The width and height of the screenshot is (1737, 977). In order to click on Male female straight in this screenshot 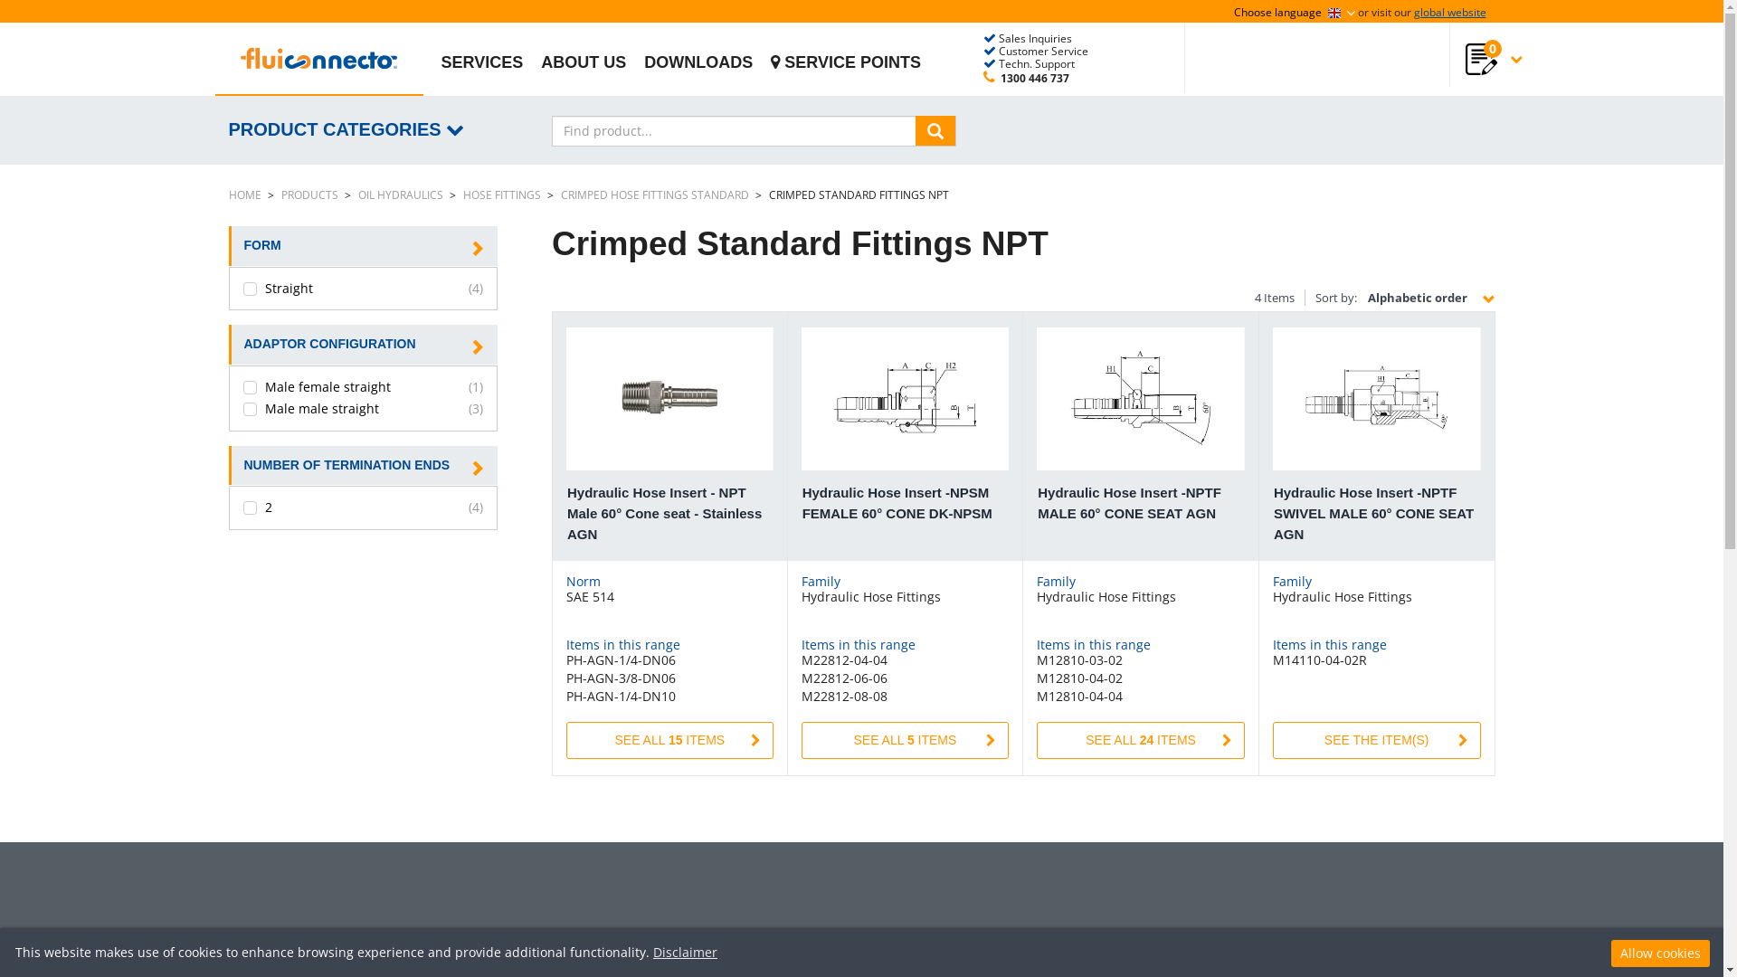, I will do `click(341, 387)`.